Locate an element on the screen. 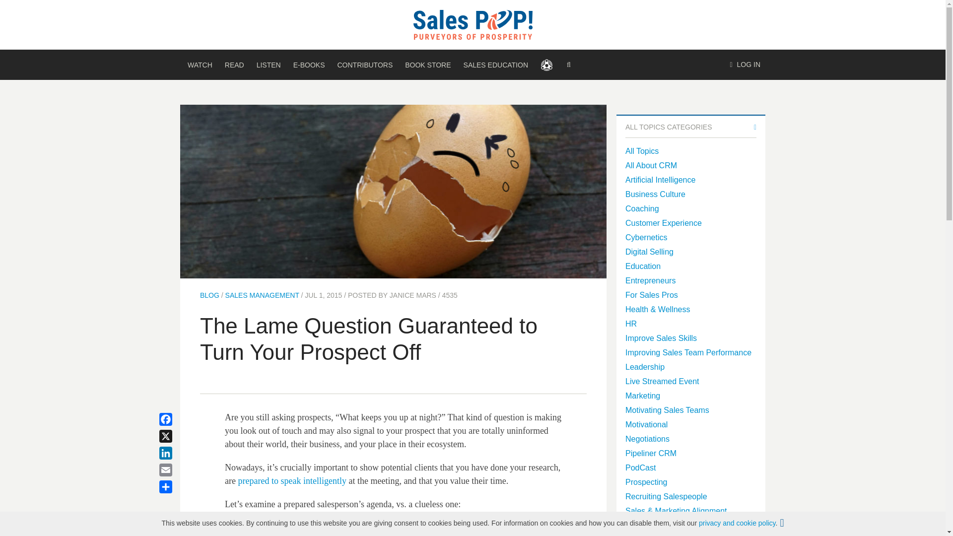  Digital Selling is located at coordinates (649, 252).